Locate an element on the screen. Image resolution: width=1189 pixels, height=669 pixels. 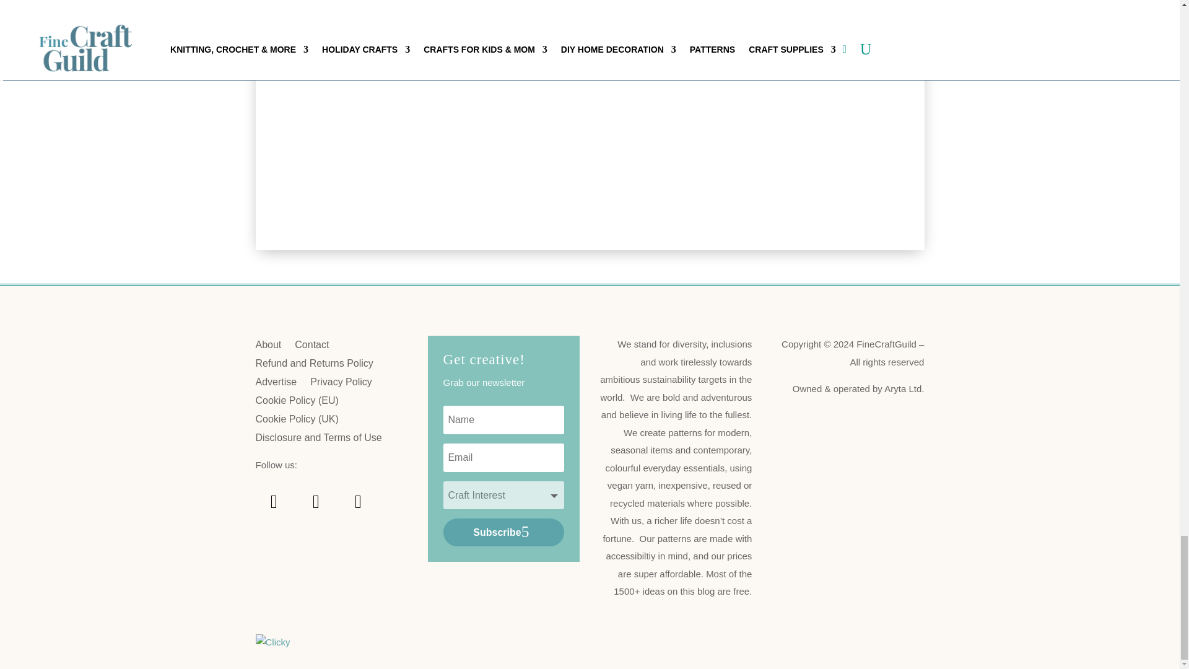
Real Time Web Analytics is located at coordinates (272, 642).